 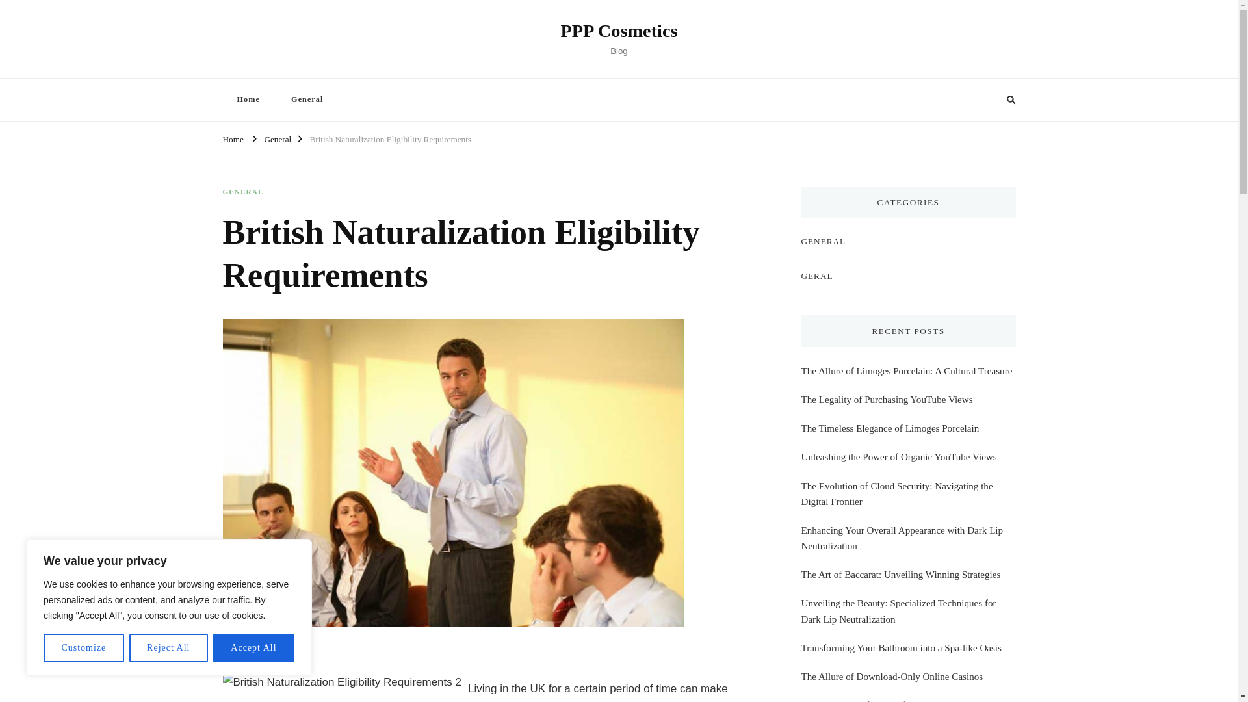 I want to click on Accept All, so click(x=253, y=648).